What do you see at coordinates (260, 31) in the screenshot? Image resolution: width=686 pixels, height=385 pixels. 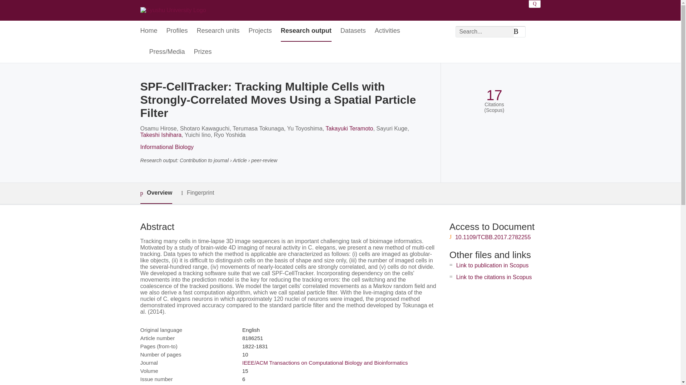 I see `Projects` at bounding box center [260, 31].